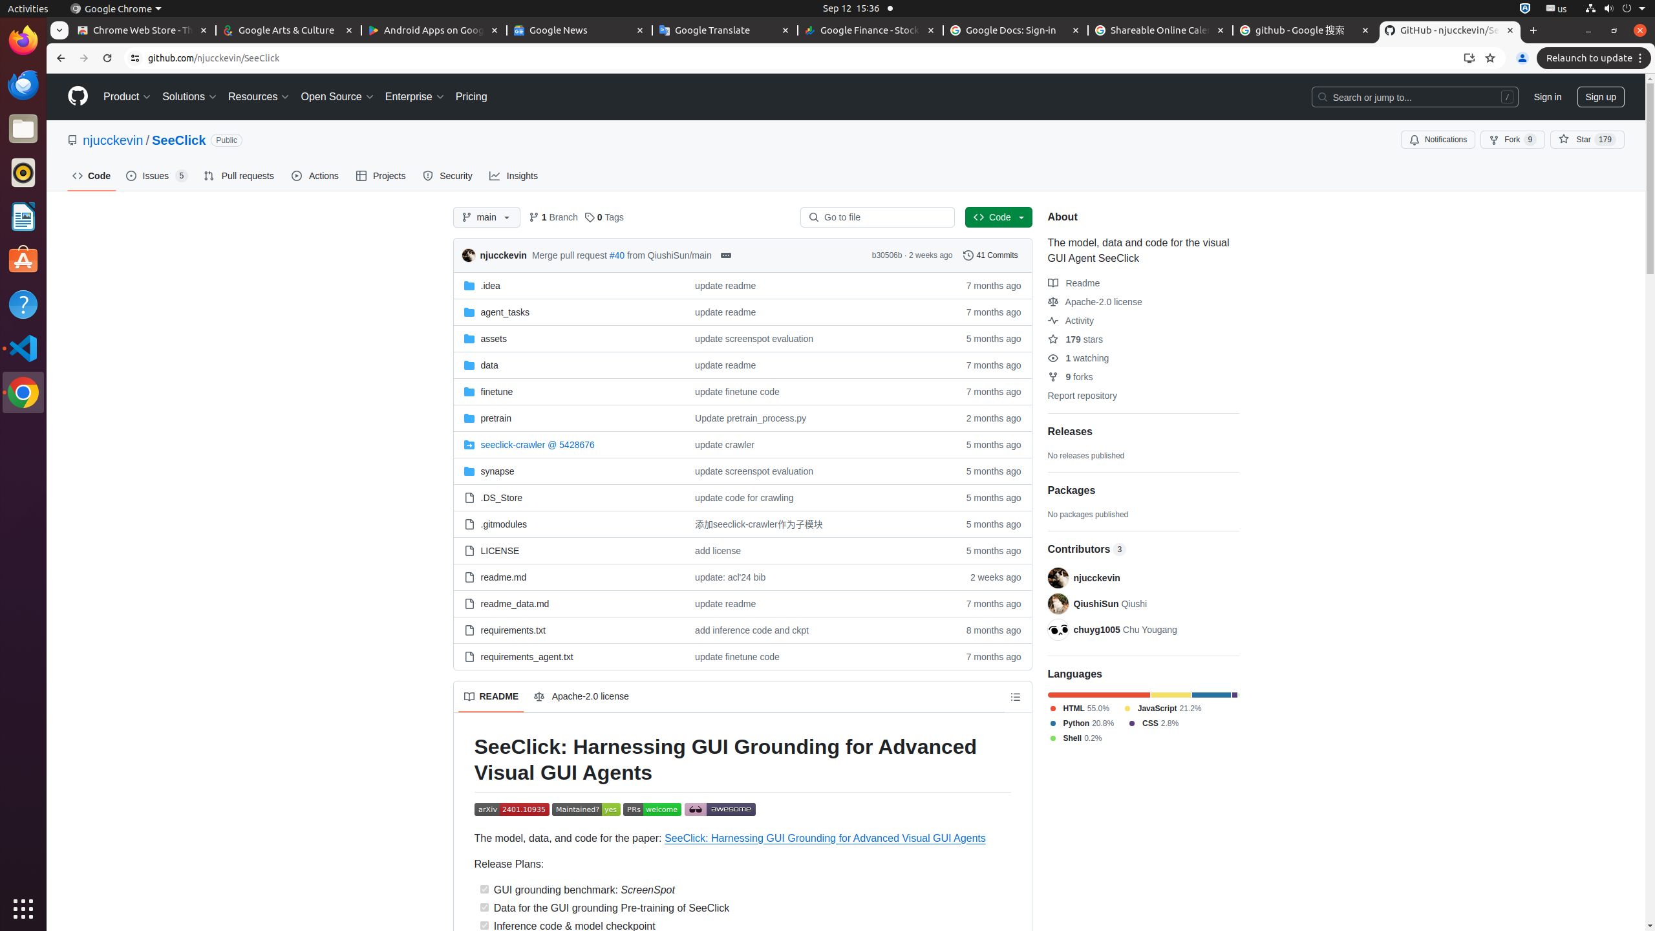 The width and height of the screenshot is (1655, 931). What do you see at coordinates (569, 312) in the screenshot?
I see `agent_tasks, (Directory)` at bounding box center [569, 312].